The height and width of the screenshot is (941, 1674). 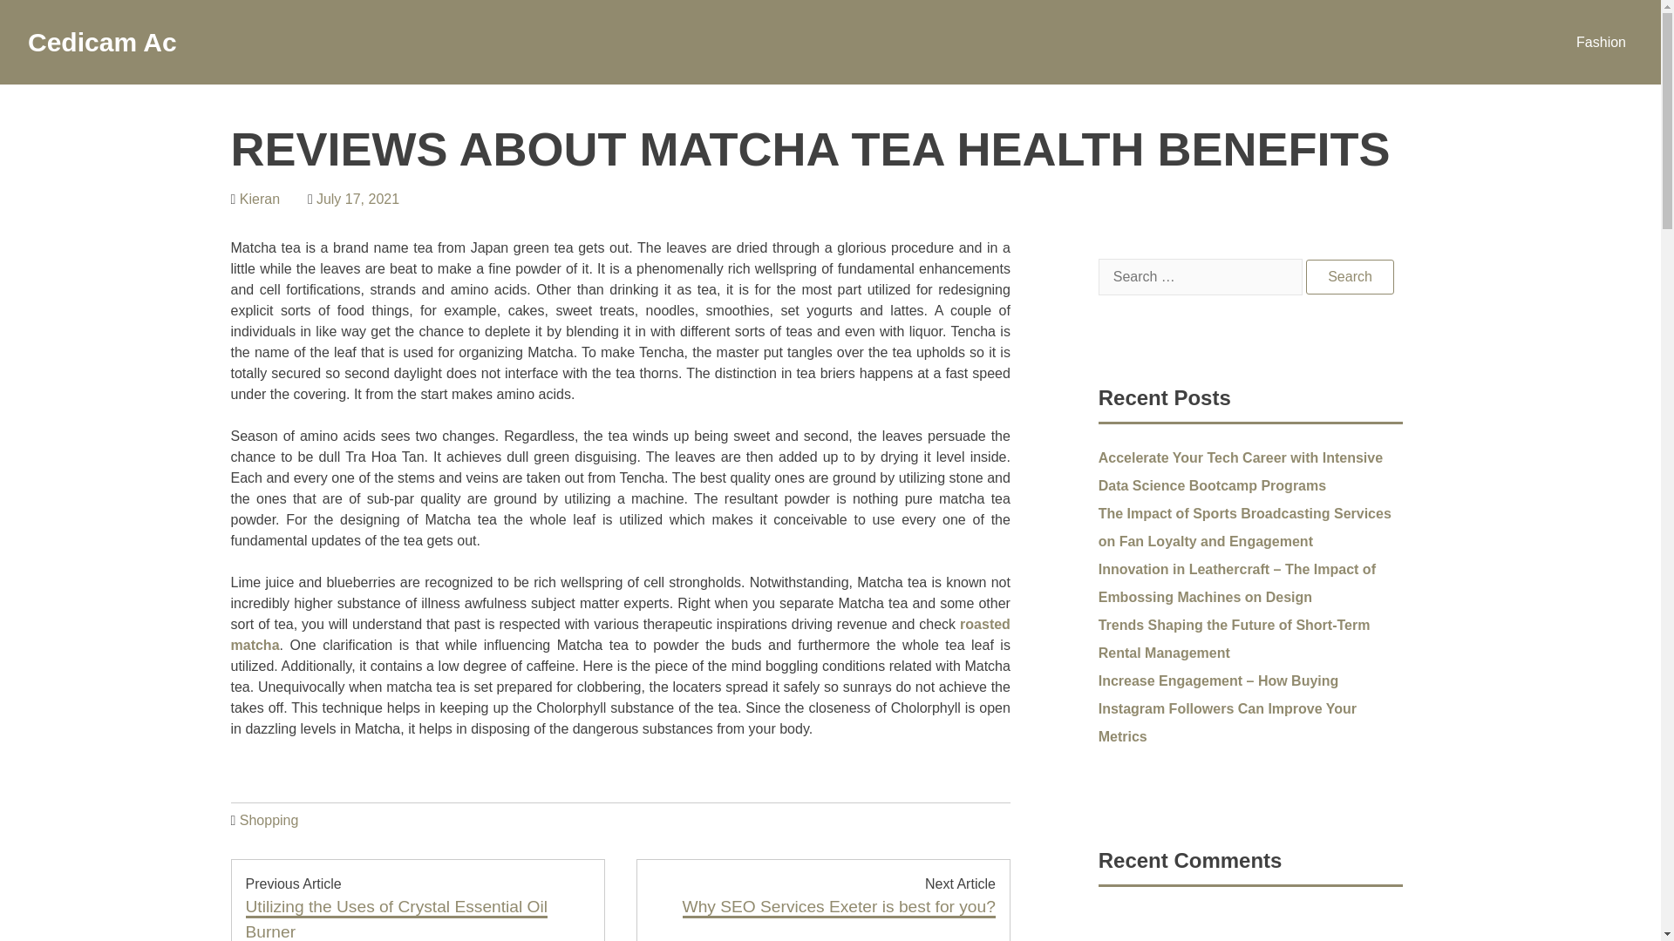 I want to click on roasted matcha, so click(x=619, y=634).